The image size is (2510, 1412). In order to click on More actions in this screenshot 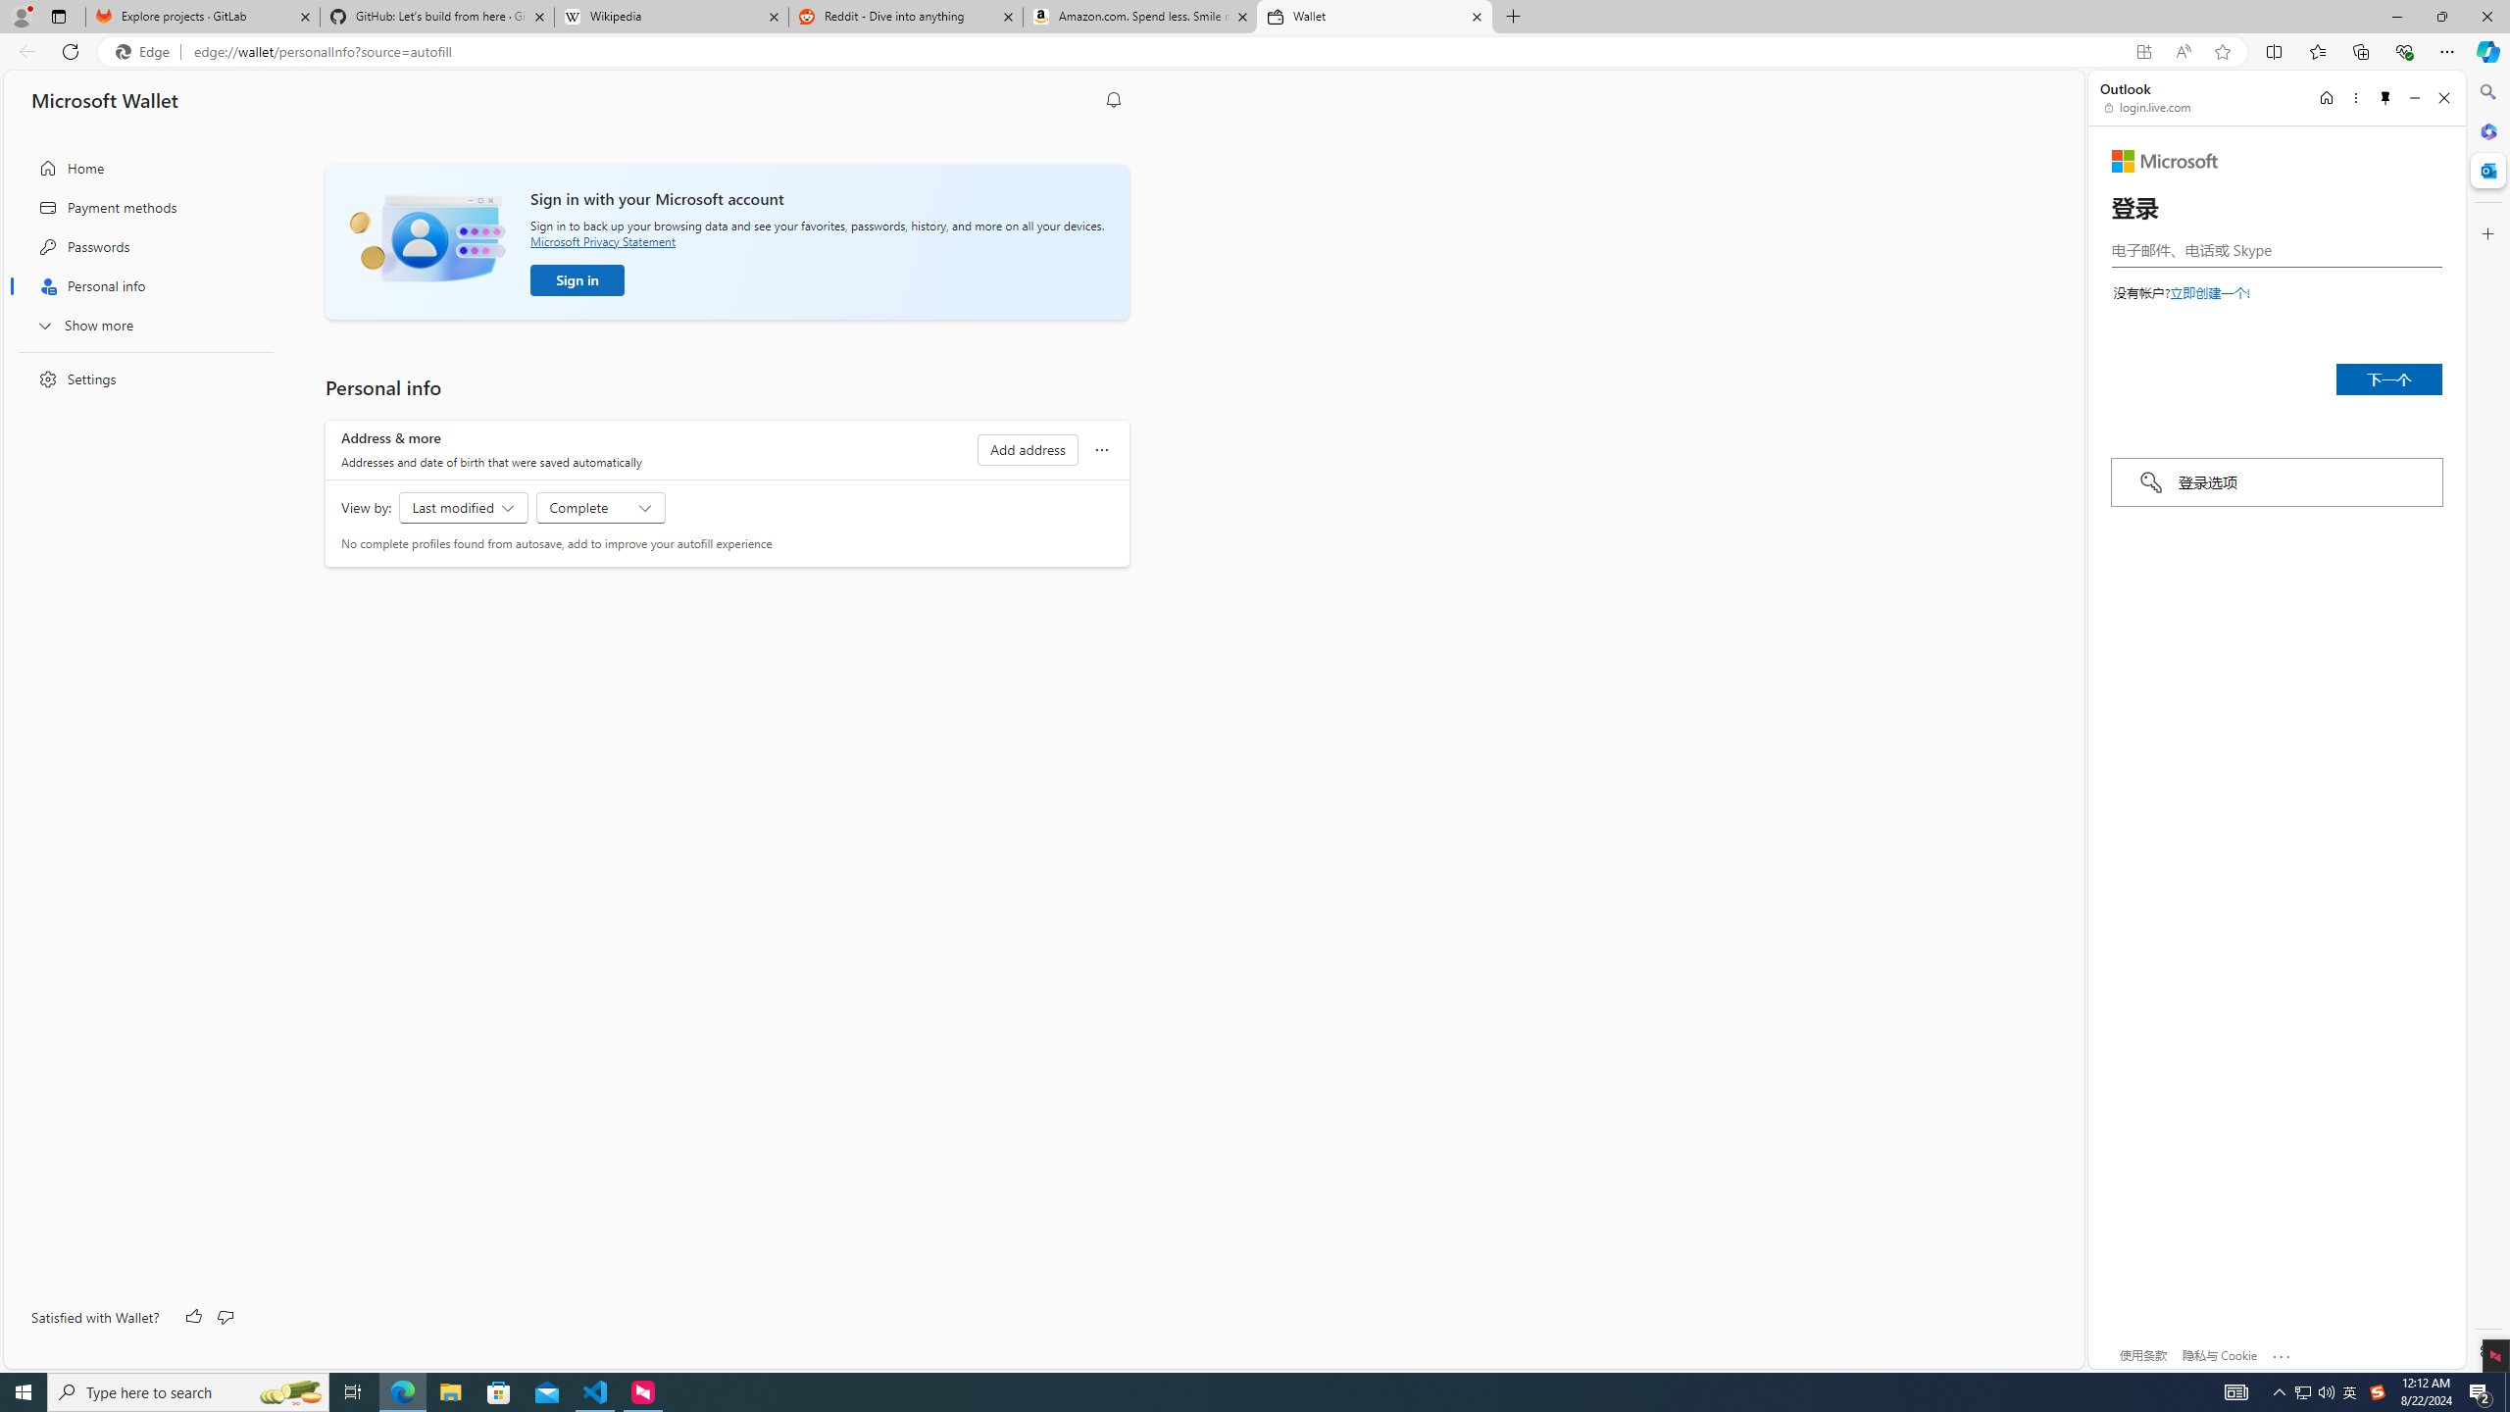, I will do `click(1102, 449)`.